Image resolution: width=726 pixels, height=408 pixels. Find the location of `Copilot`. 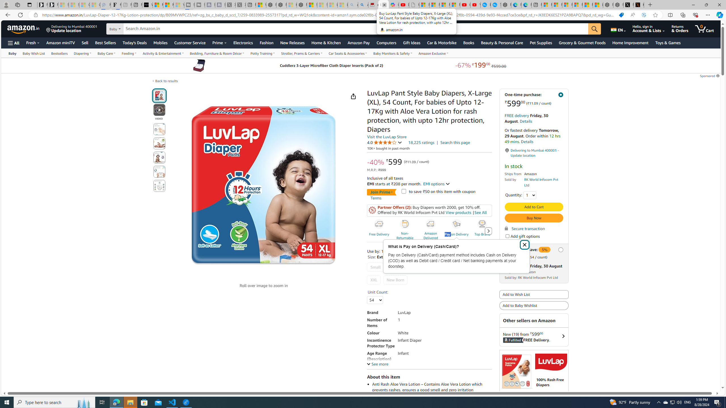

Copilot is located at coordinates (394, 5).